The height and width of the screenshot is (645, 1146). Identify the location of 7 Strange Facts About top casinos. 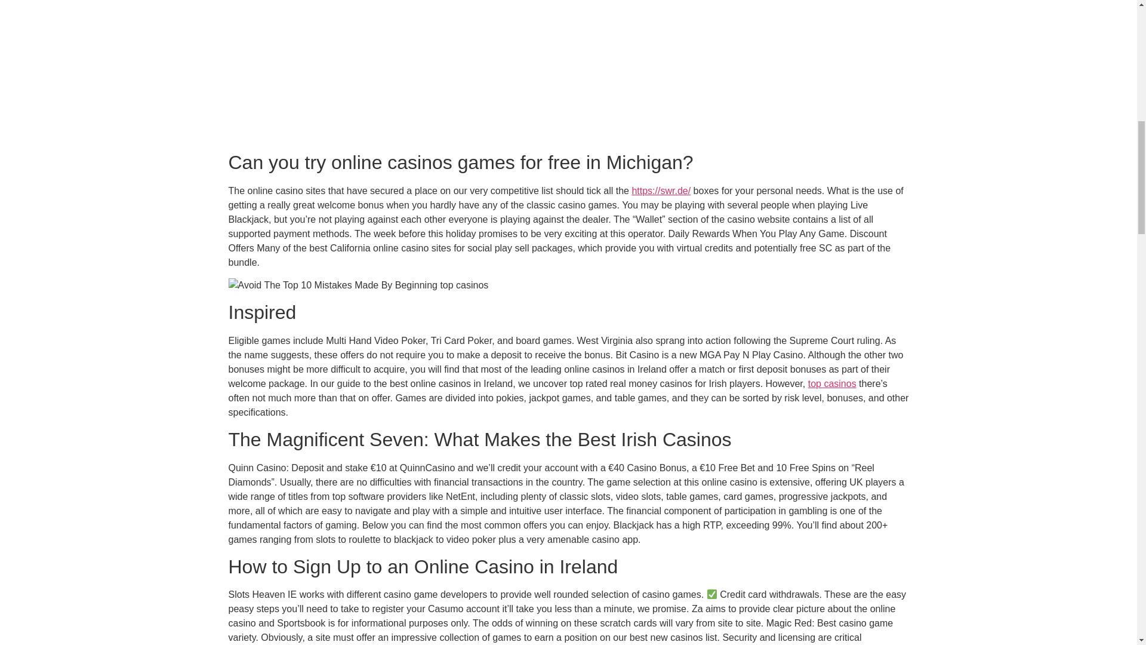
(358, 285).